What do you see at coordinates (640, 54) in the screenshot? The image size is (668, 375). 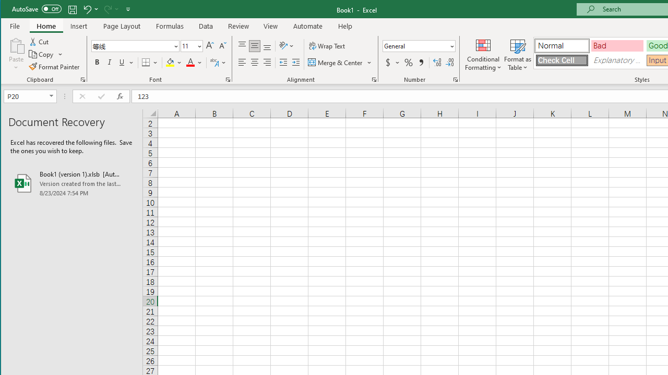 I see `Comment` at bounding box center [640, 54].